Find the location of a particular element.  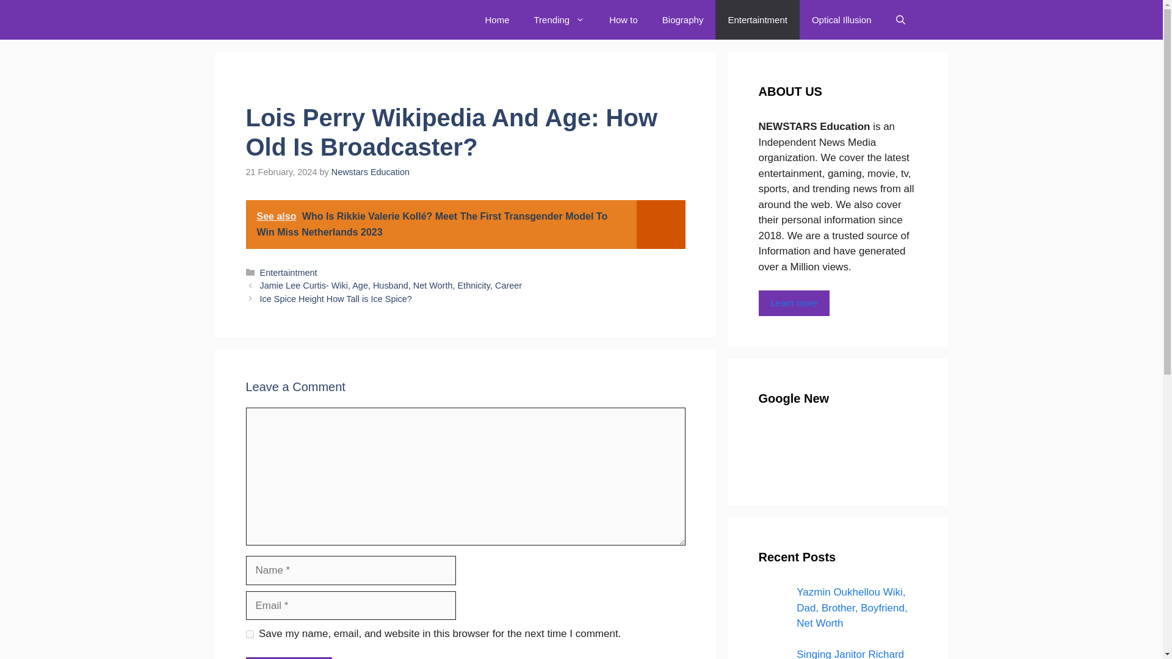

Ice Spice Height How Tall is Ice Spice? is located at coordinates (336, 298).